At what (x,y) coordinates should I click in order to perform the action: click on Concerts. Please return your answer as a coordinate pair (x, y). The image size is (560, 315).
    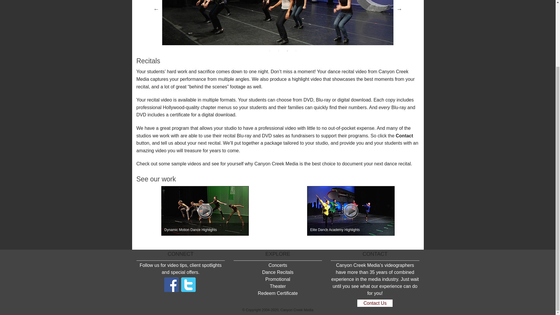
    Looking at the image, I should click on (277, 265).